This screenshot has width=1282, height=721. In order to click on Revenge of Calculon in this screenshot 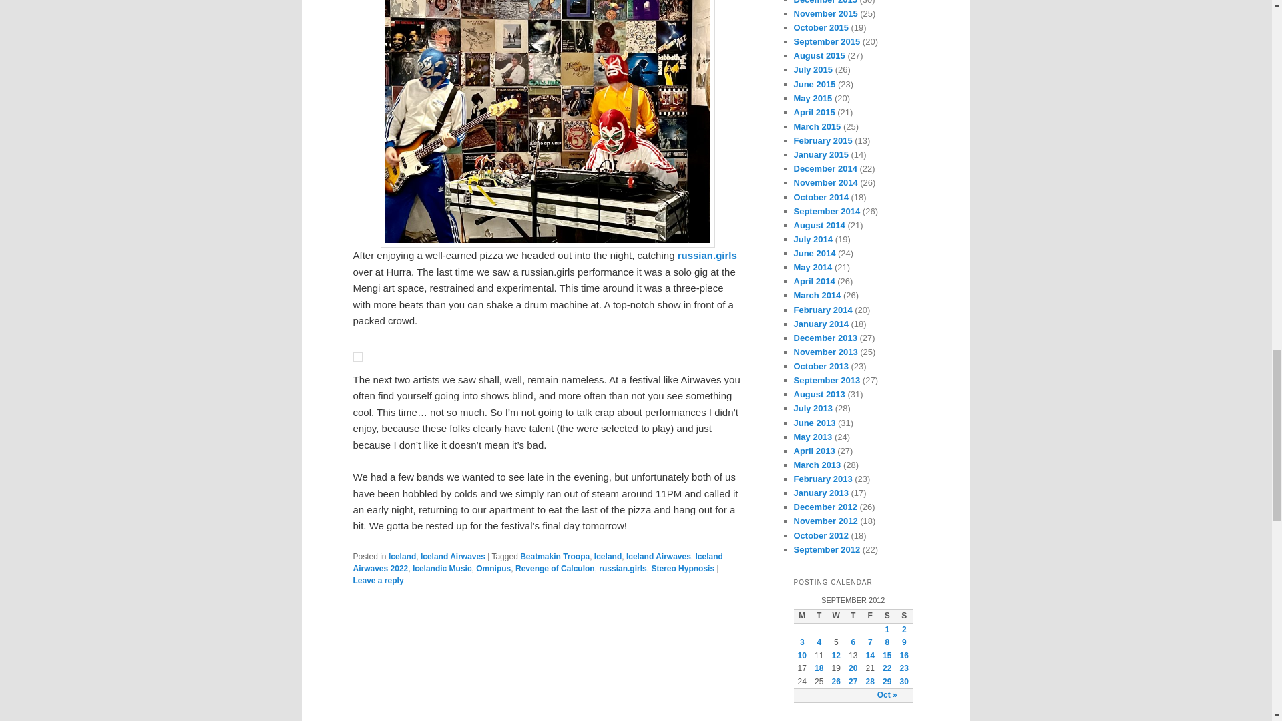, I will do `click(554, 568)`.